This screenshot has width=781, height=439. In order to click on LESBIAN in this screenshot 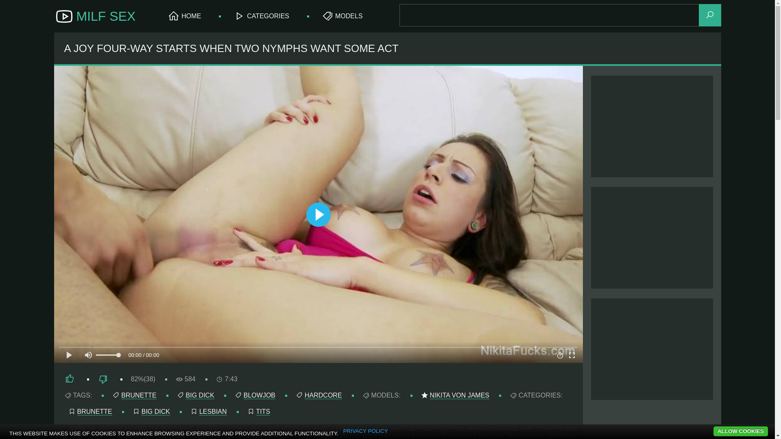, I will do `click(213, 412)`.